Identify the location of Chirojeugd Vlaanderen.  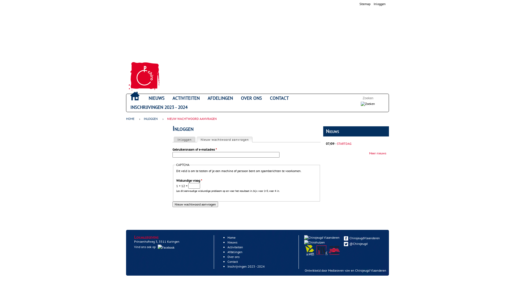
(322, 238).